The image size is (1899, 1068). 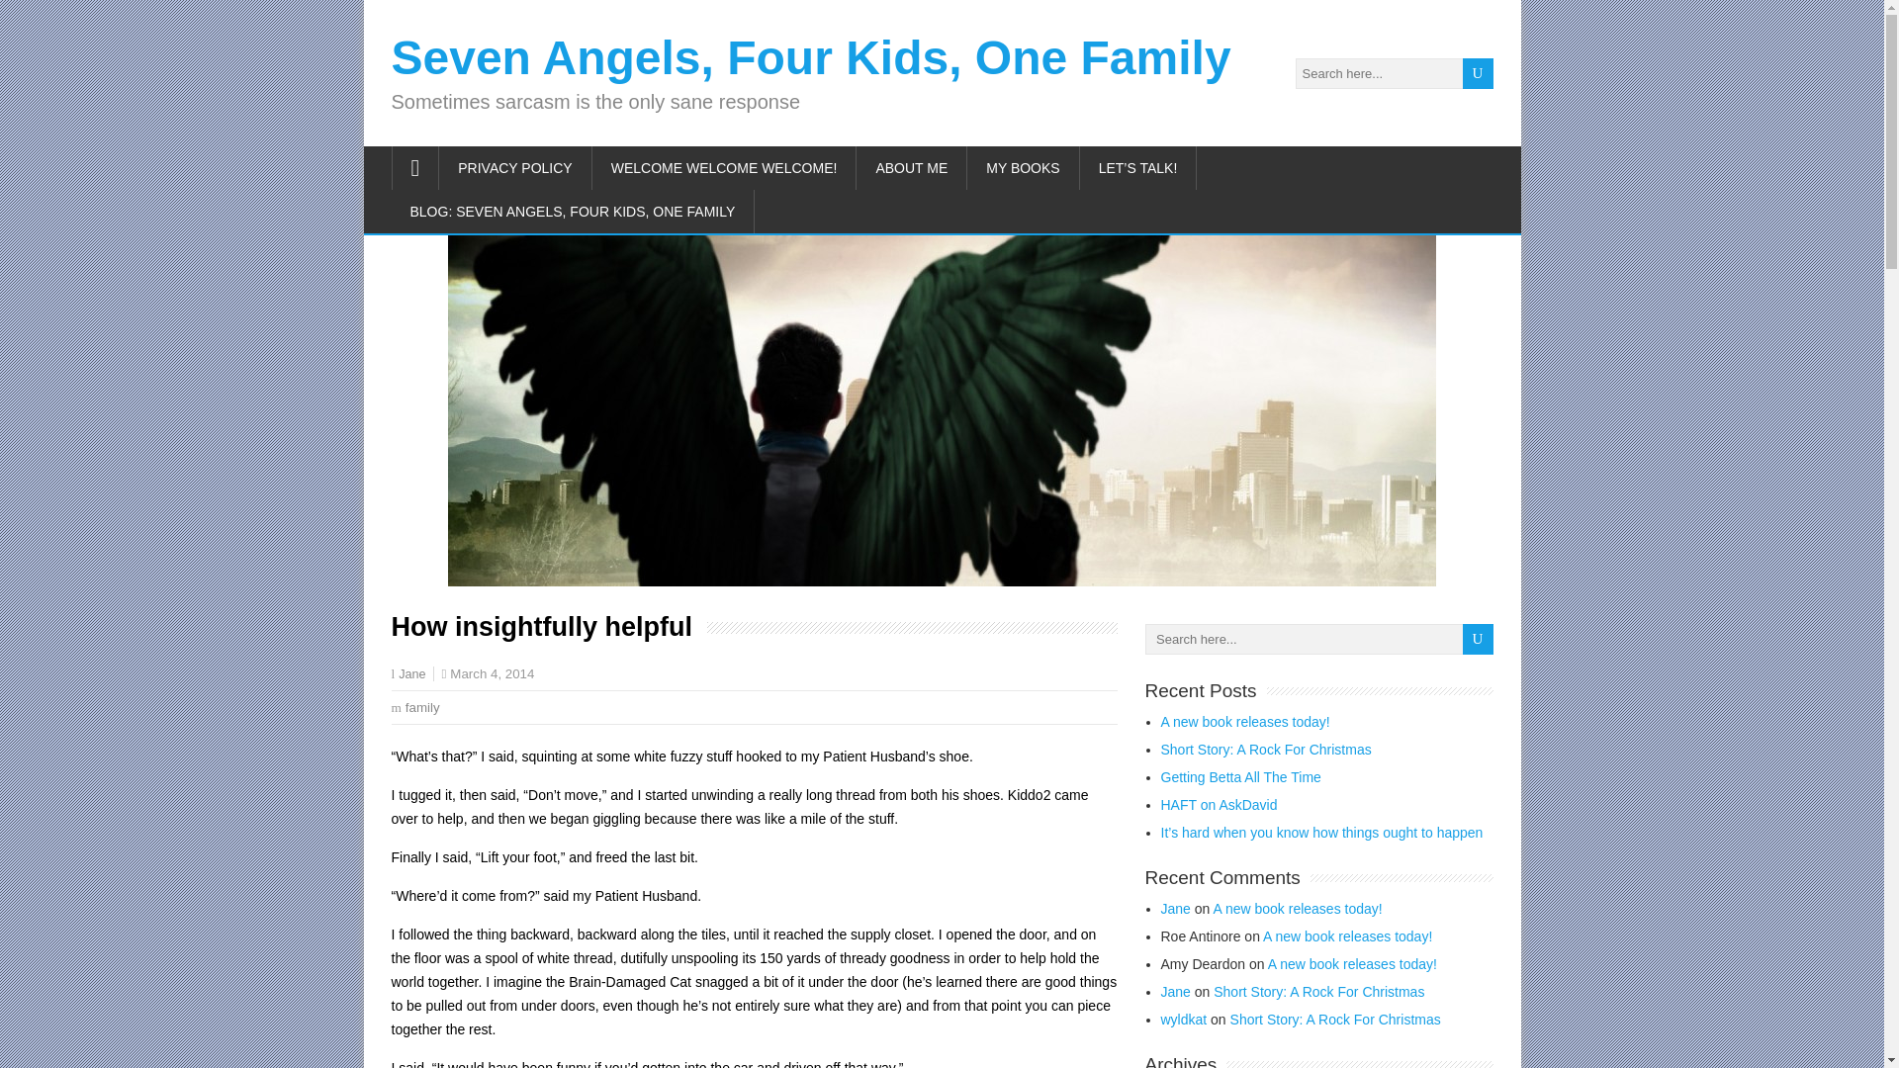 I want to click on BLOG: SEVEN ANGELS, FOUR KIDS, ONE FAMILY, so click(x=574, y=212).